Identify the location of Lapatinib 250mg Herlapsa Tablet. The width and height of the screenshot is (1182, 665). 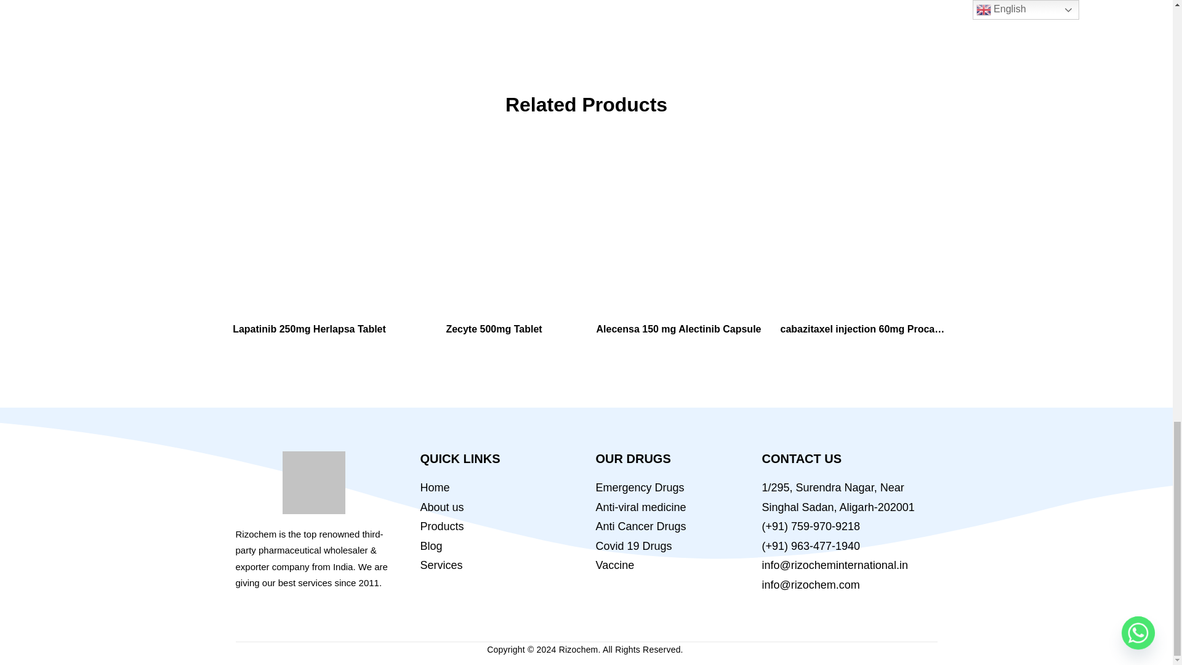
(309, 230).